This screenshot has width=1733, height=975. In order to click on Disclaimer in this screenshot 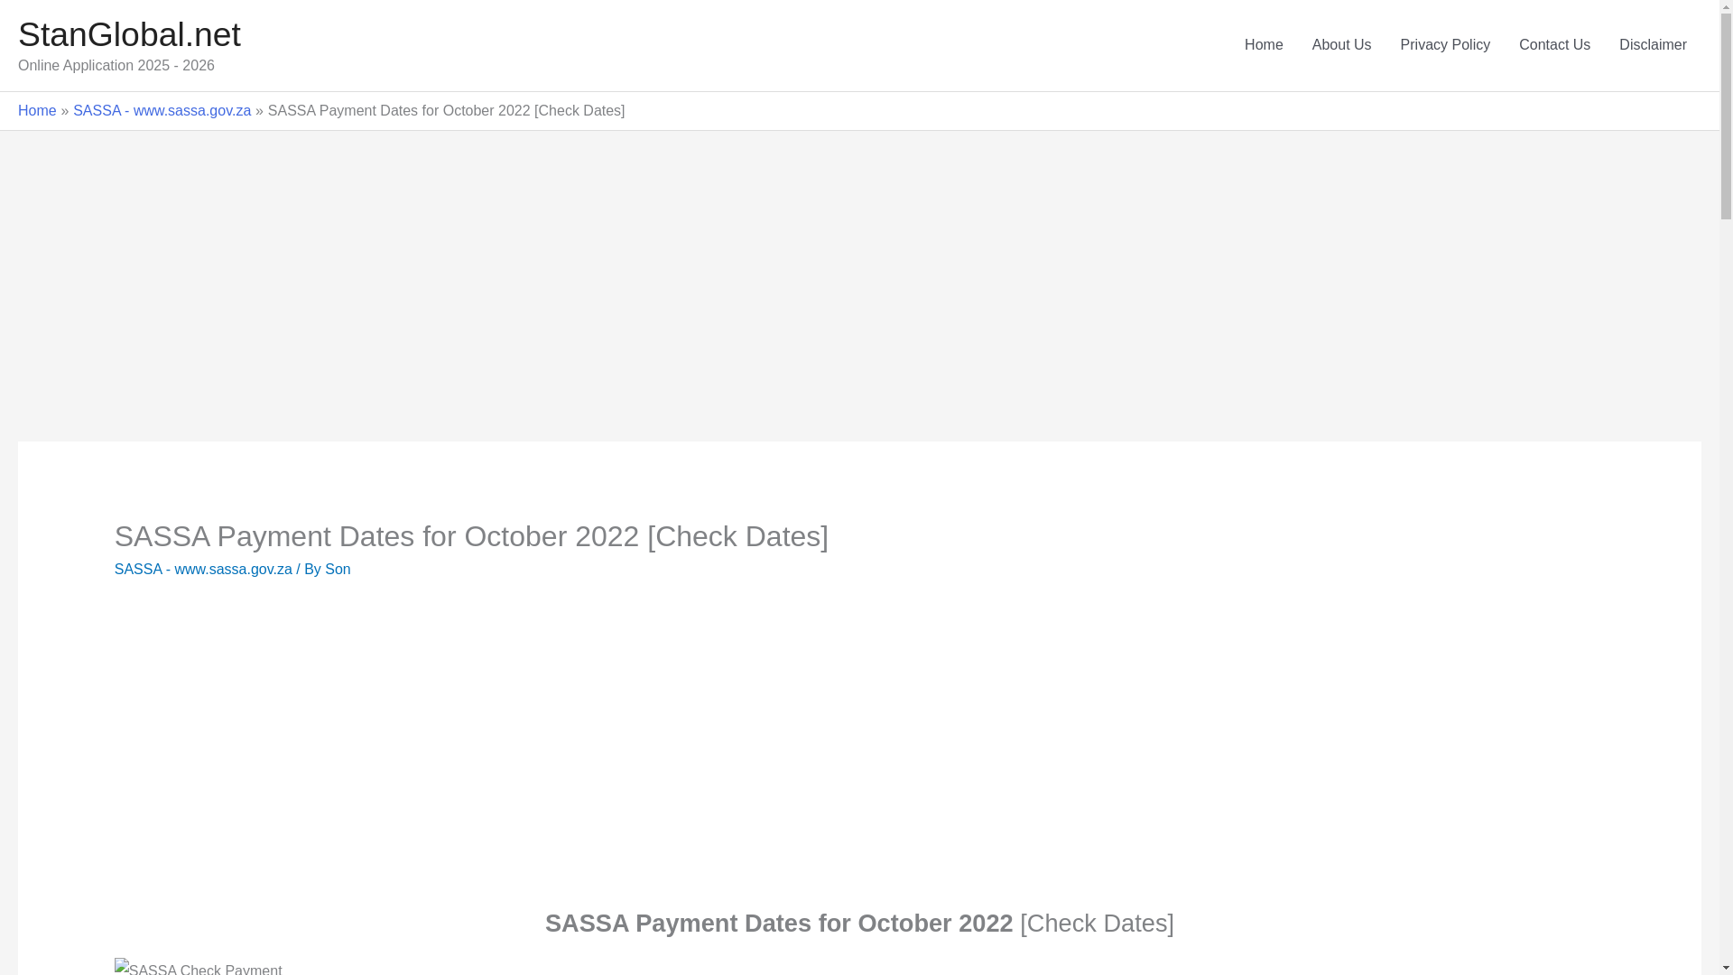, I will do `click(1653, 45)`.